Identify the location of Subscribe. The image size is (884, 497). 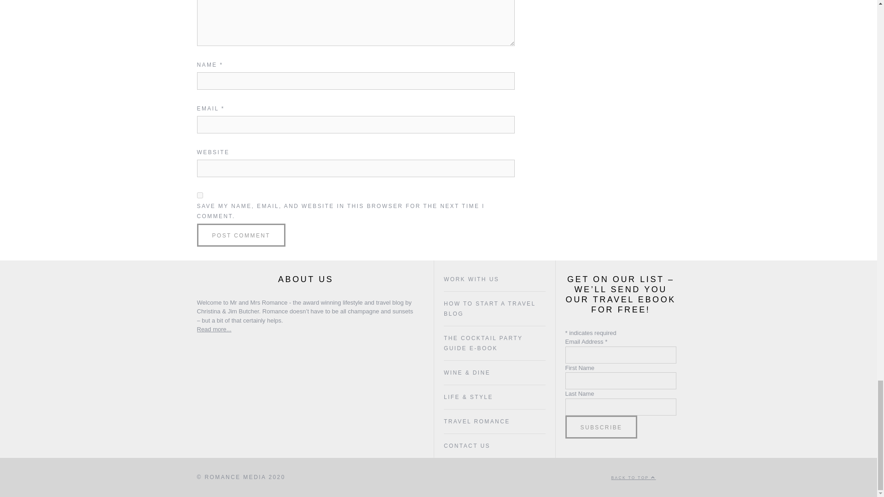
(601, 427).